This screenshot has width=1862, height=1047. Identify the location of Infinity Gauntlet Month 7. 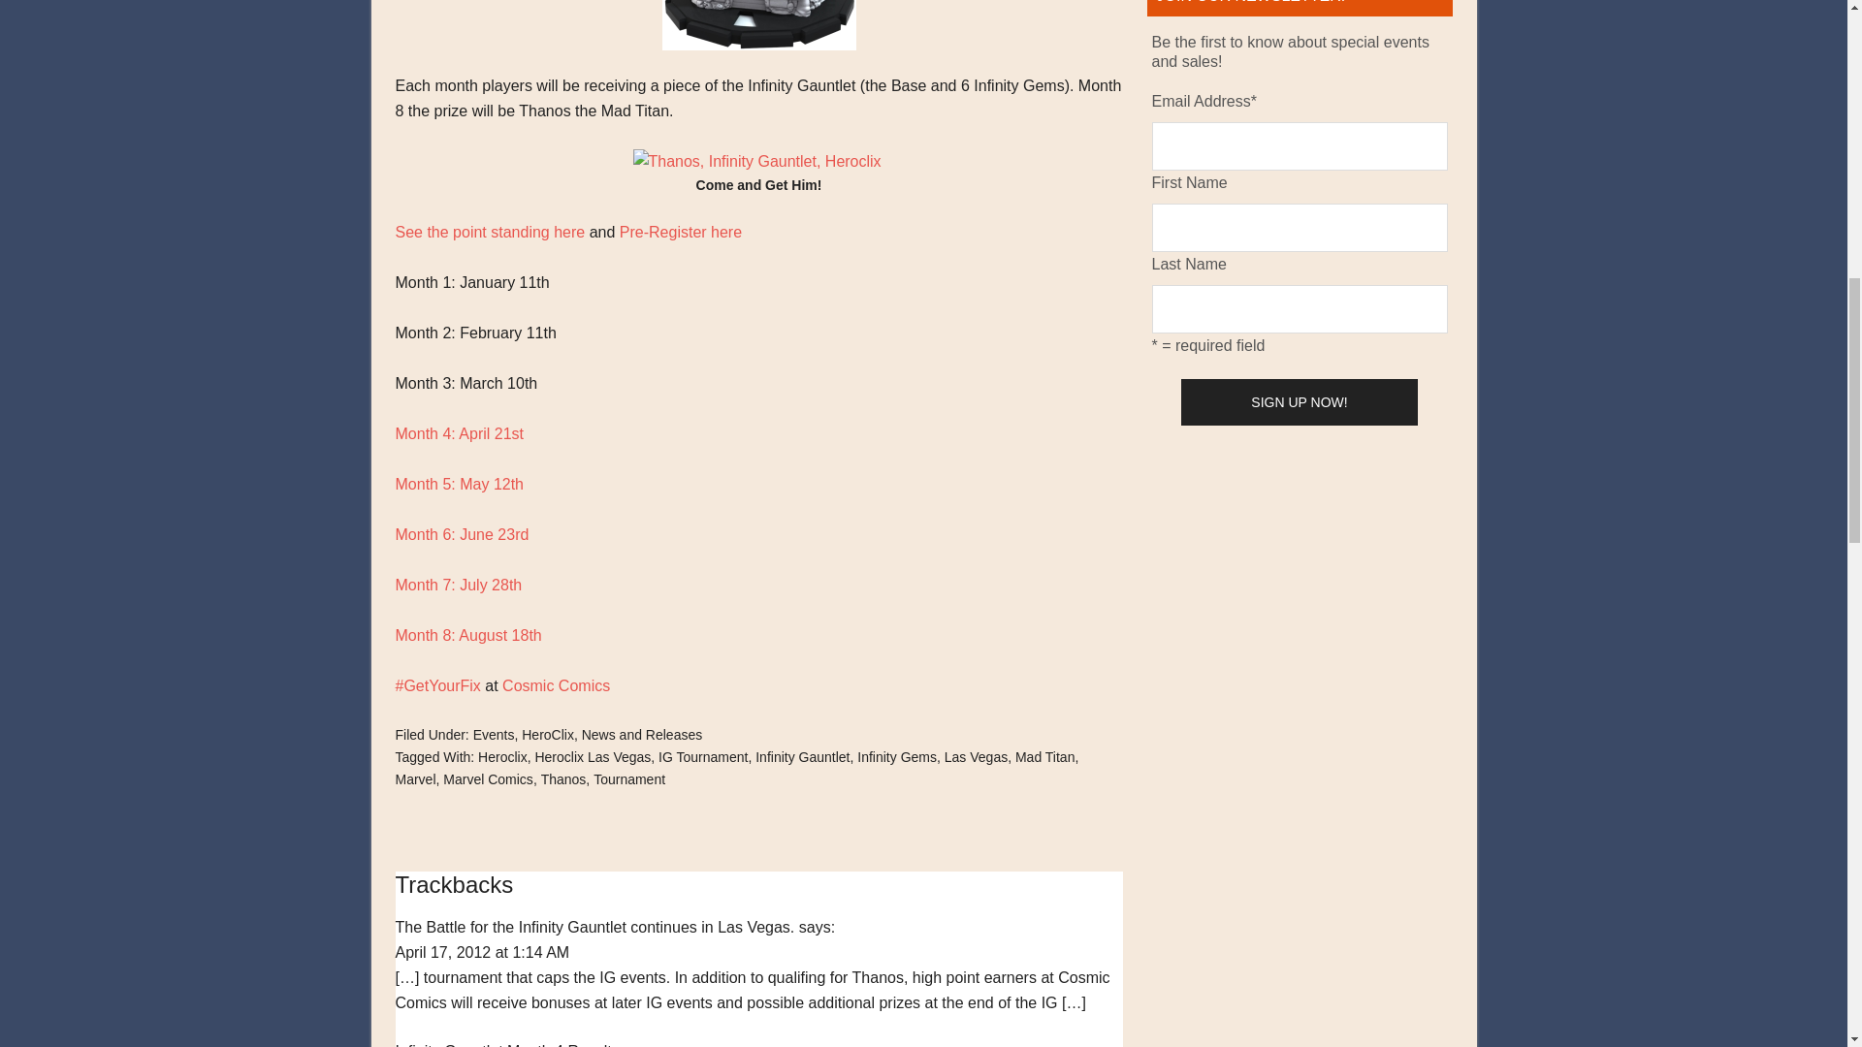
(459, 586).